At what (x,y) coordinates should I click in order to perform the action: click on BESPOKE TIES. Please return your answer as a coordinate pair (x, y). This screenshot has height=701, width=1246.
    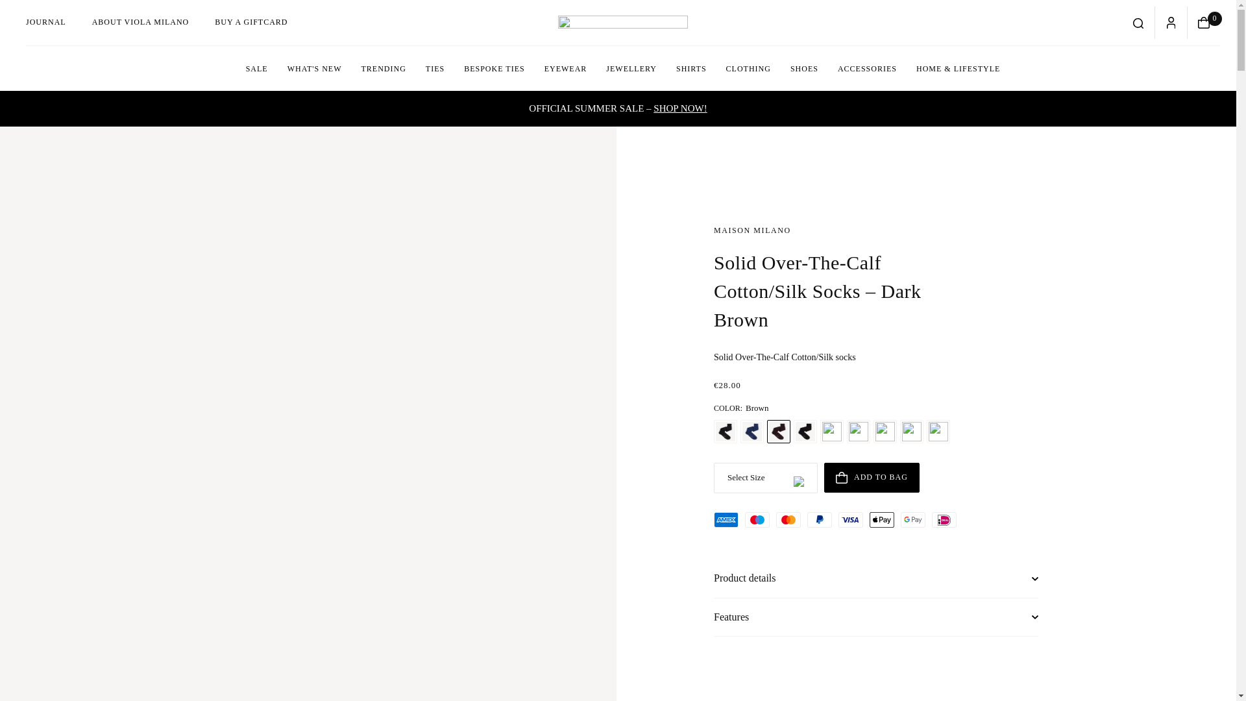
    Looking at the image, I should click on (495, 68).